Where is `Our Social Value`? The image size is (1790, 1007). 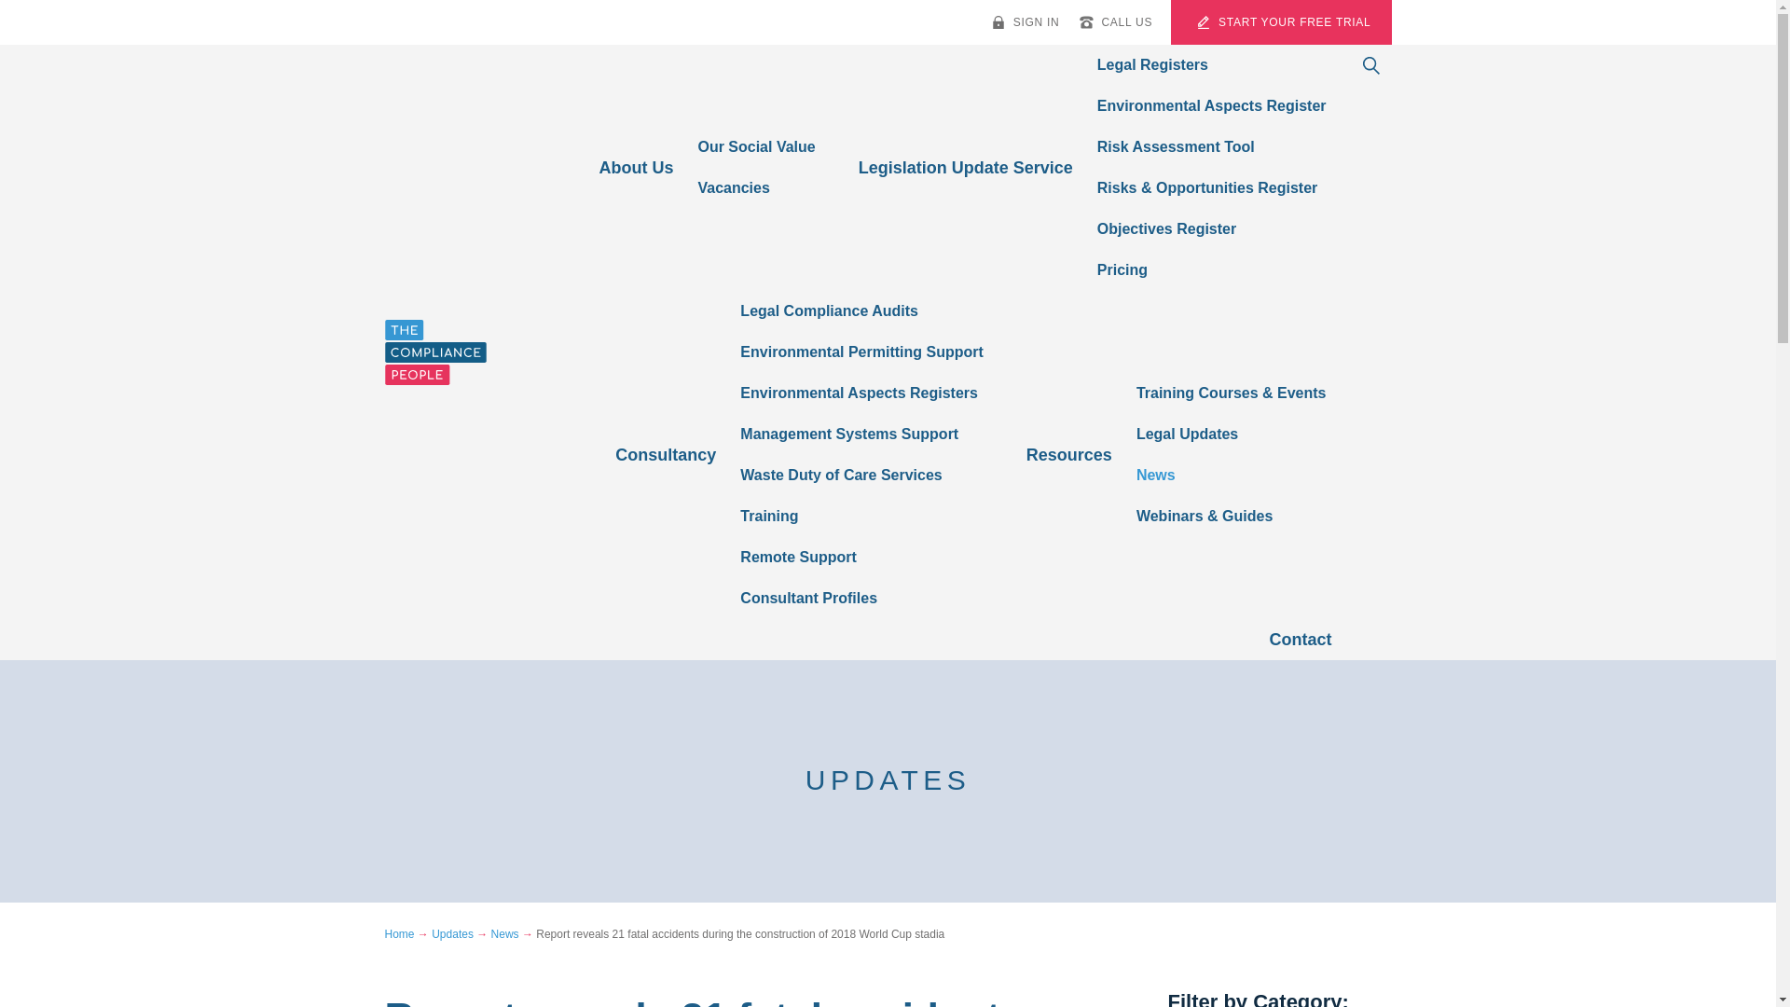
Our Social Value is located at coordinates (755, 147).